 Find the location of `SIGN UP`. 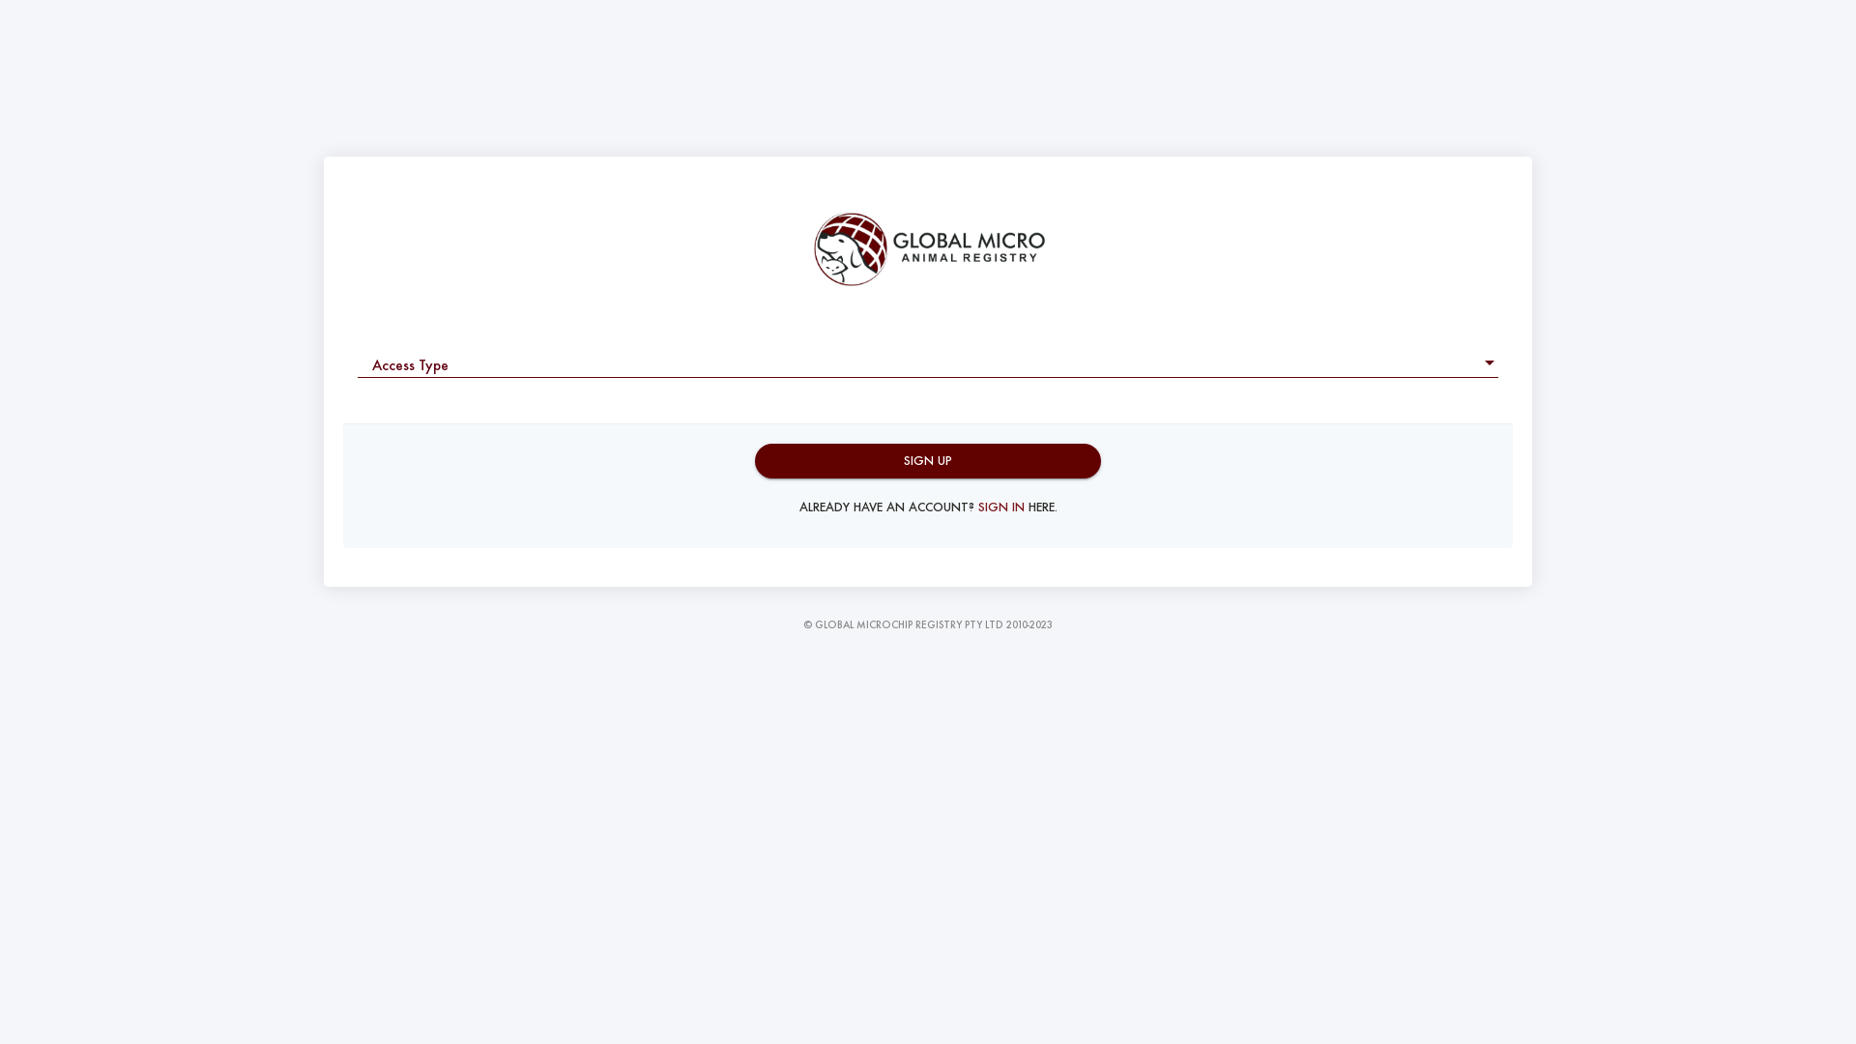

SIGN UP is located at coordinates (928, 461).